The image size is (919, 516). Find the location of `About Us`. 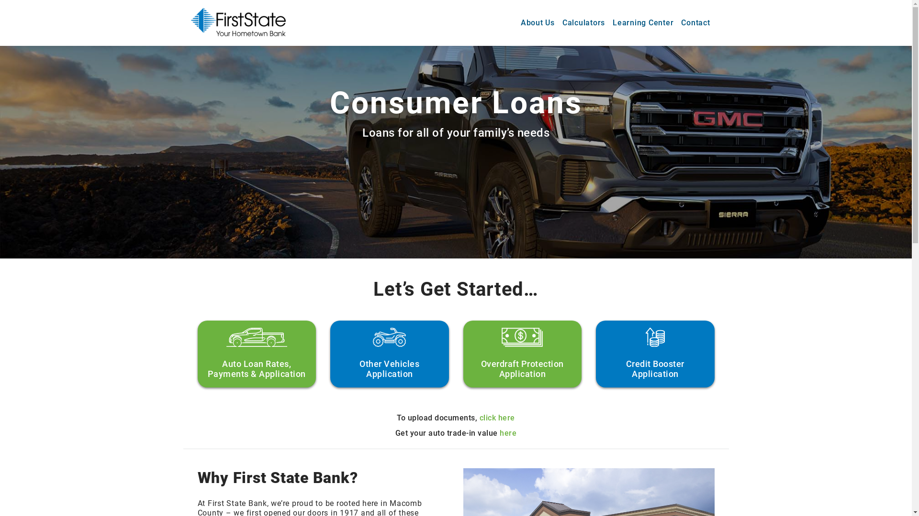

About Us is located at coordinates (538, 23).